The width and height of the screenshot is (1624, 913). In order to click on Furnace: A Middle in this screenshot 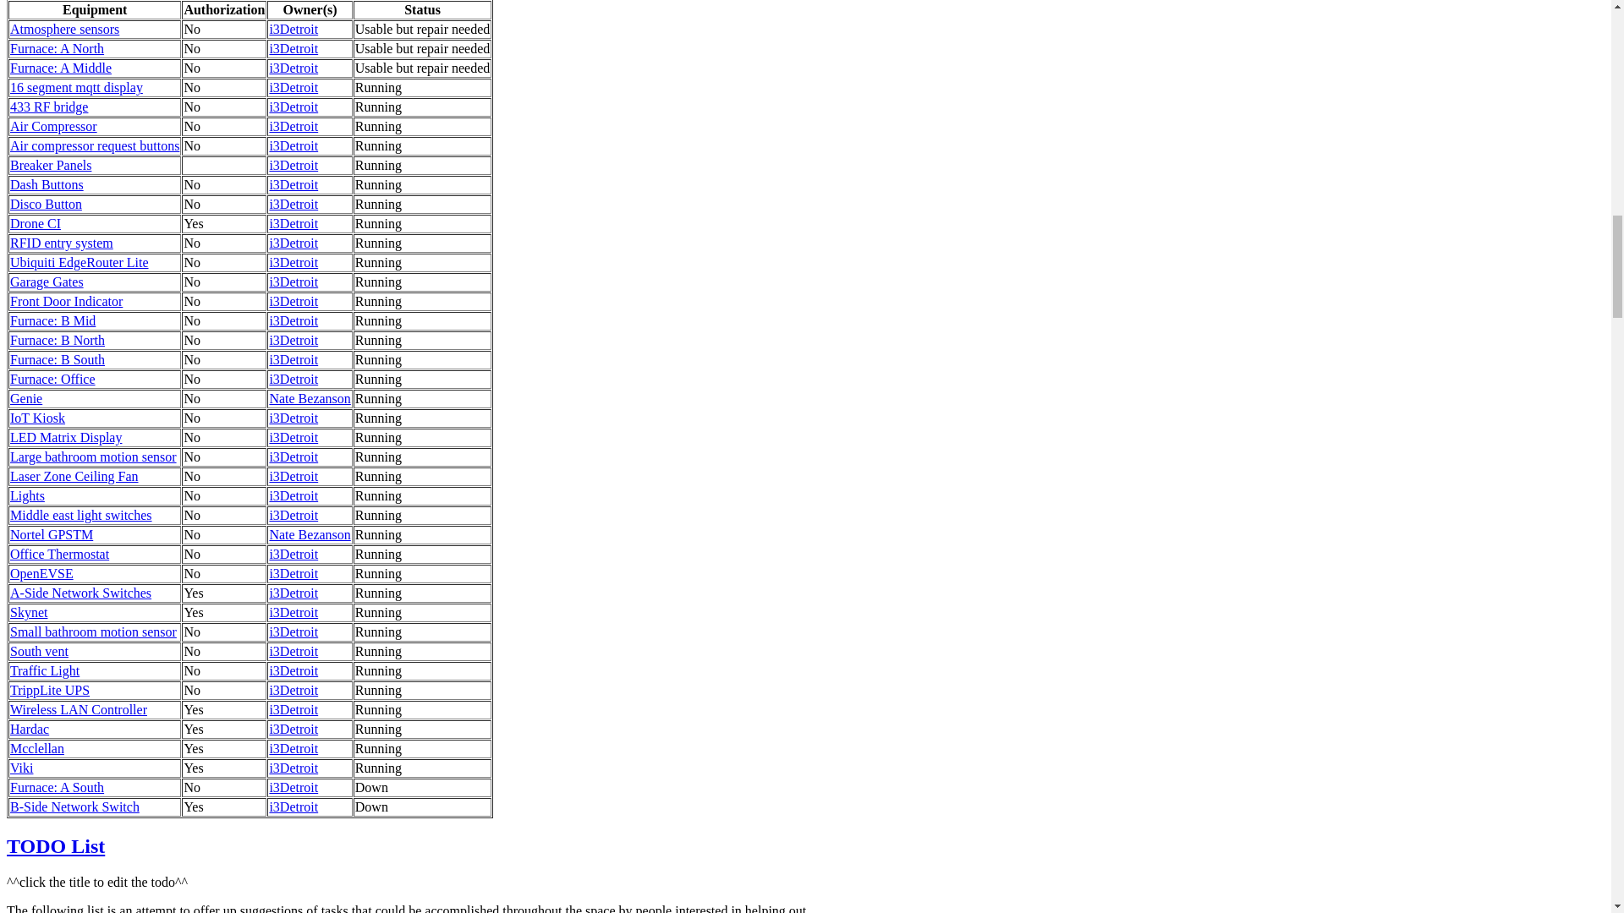, I will do `click(61, 68)`.